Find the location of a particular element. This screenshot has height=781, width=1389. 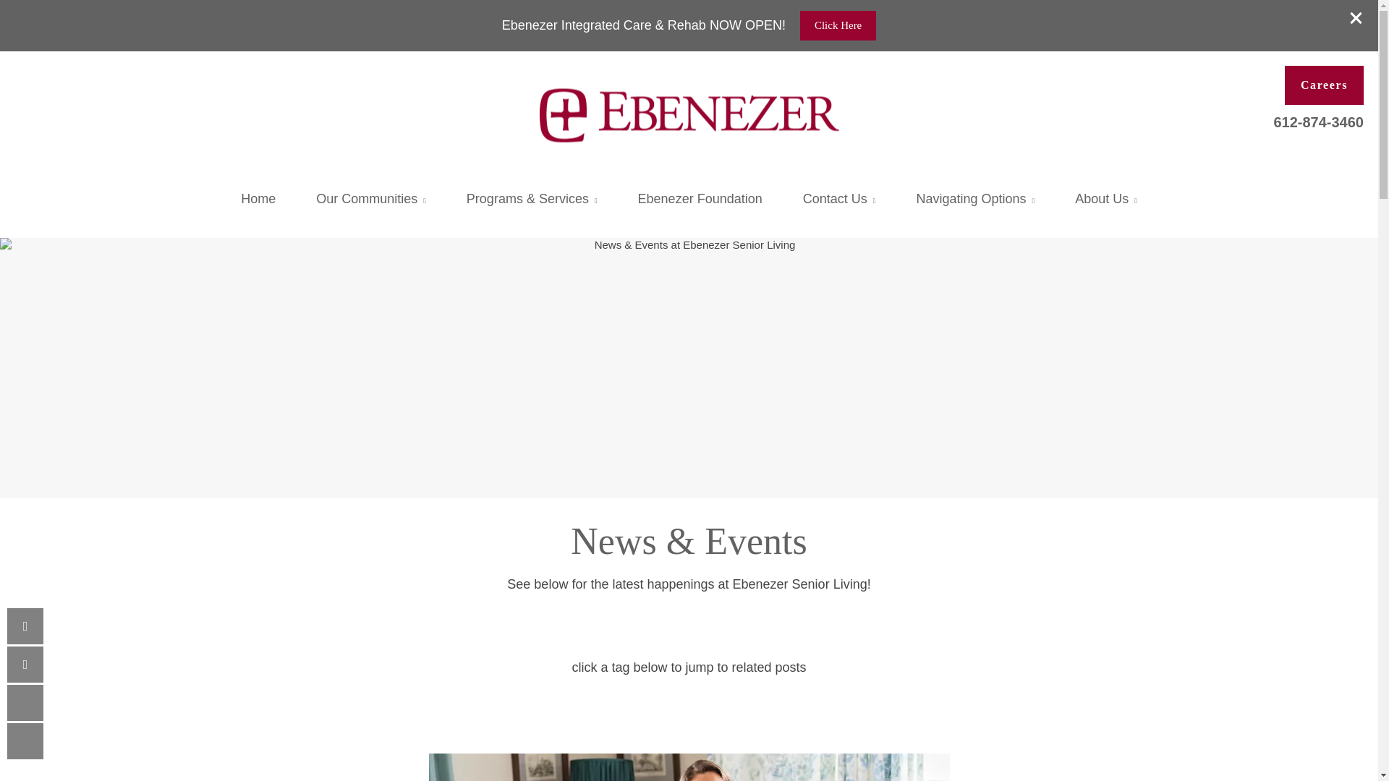

About Us is located at coordinates (1105, 200).